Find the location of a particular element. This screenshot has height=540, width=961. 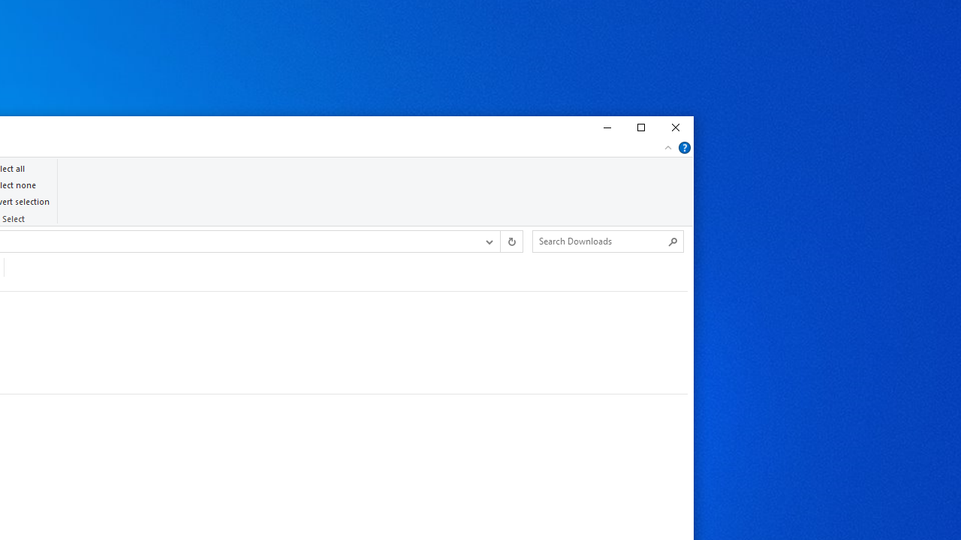

Minimize is located at coordinates (605, 127).